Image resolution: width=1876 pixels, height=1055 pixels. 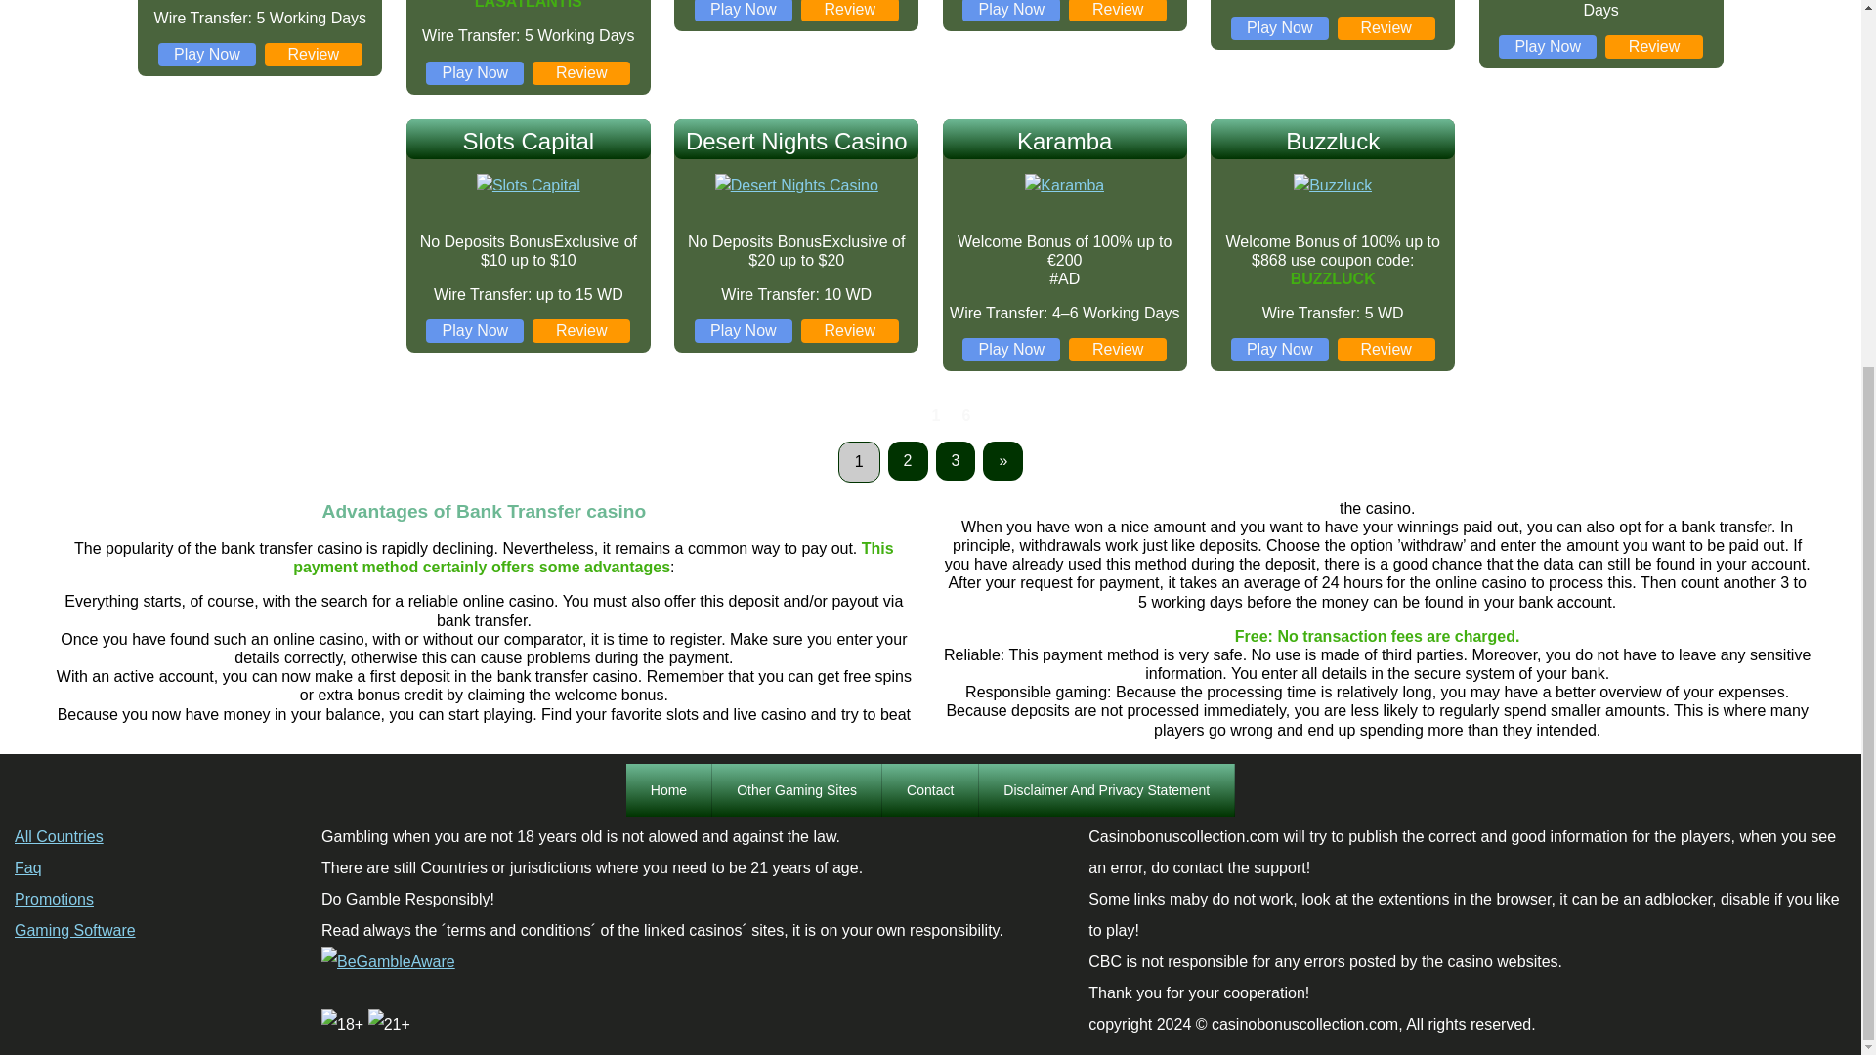 I want to click on BeGambleAware, so click(x=388, y=961).